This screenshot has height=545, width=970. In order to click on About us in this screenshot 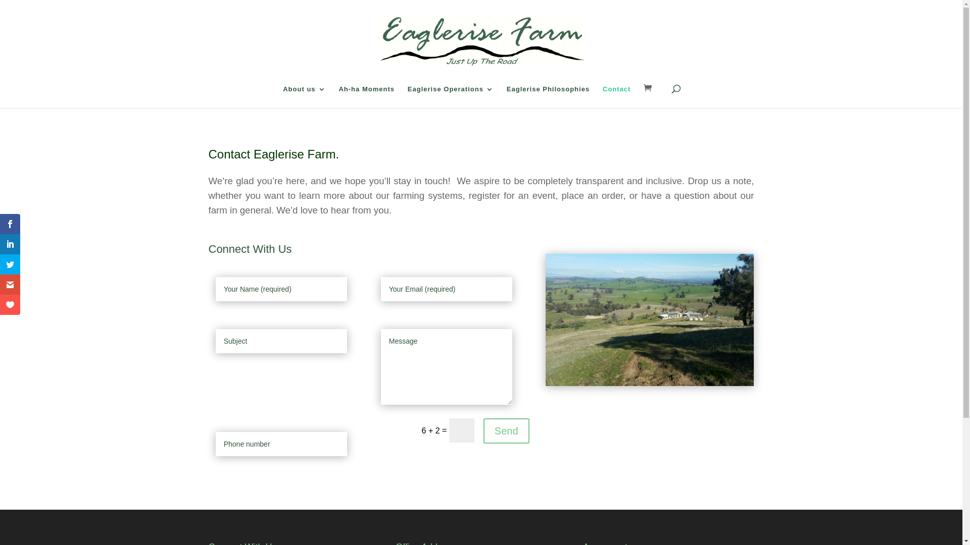, I will do `click(304, 97)`.